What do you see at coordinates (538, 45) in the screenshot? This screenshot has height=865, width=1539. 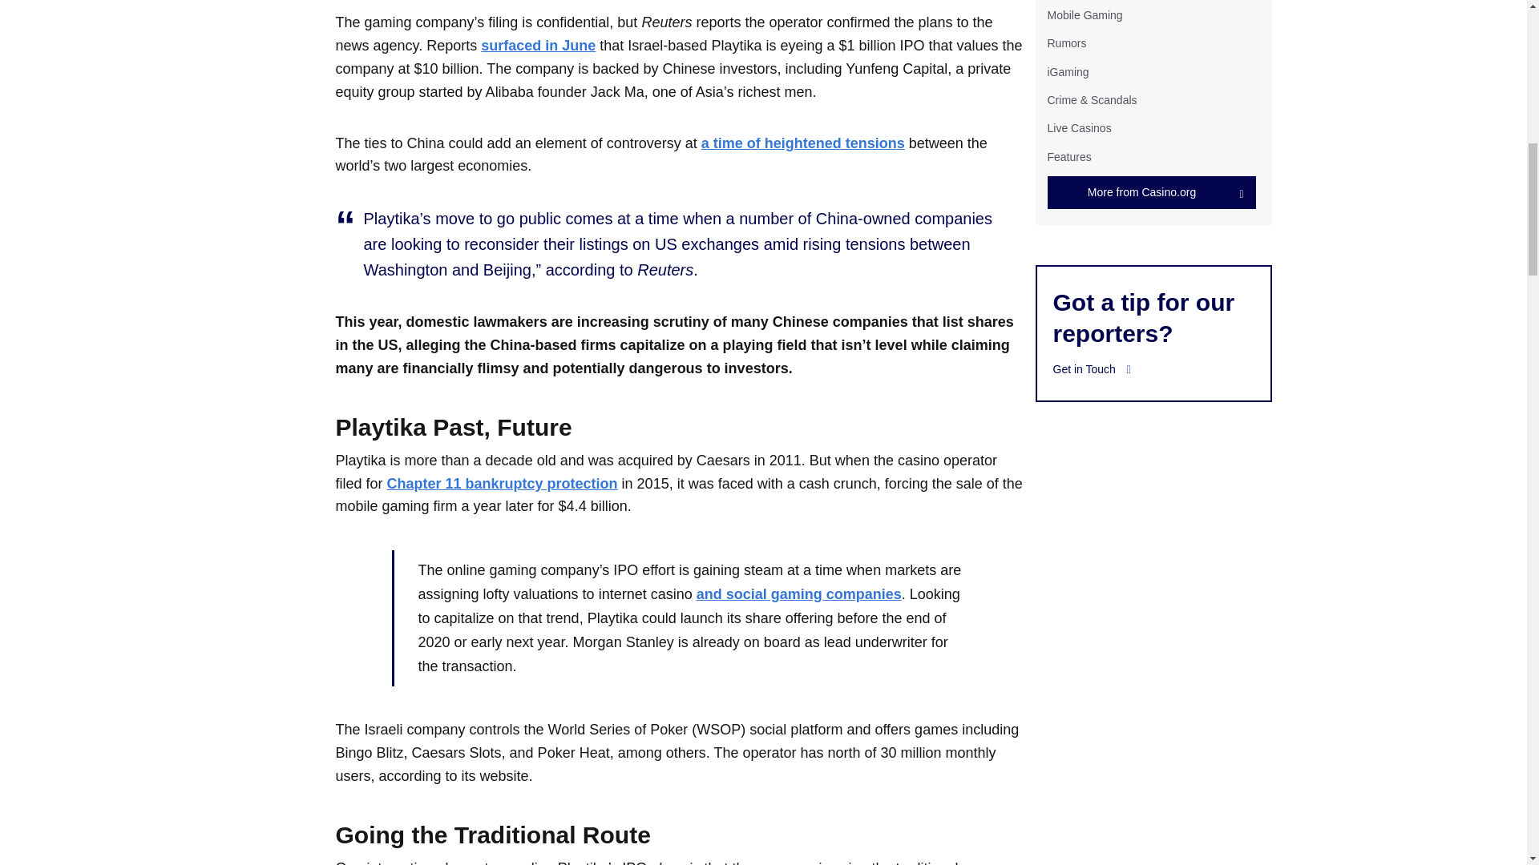 I see `surfaced in June` at bounding box center [538, 45].